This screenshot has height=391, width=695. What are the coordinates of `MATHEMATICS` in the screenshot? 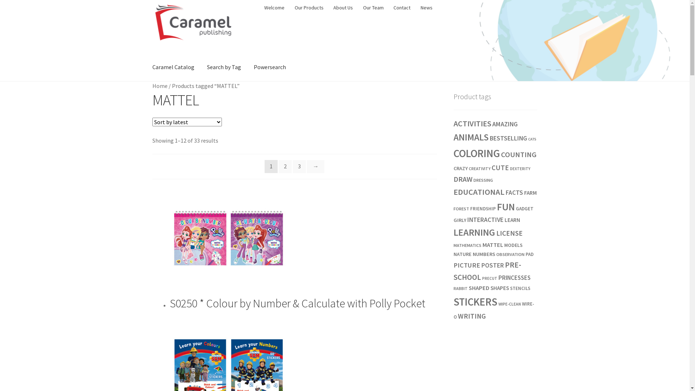 It's located at (468, 245).